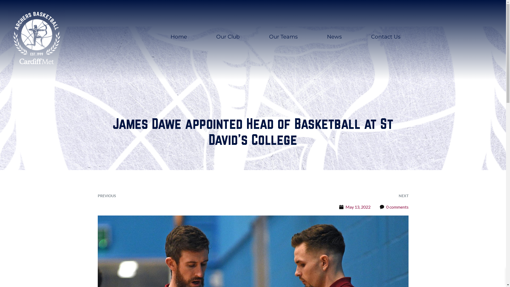 Image resolution: width=510 pixels, height=287 pixels. What do you see at coordinates (386, 37) in the screenshot?
I see `Contact Us` at bounding box center [386, 37].